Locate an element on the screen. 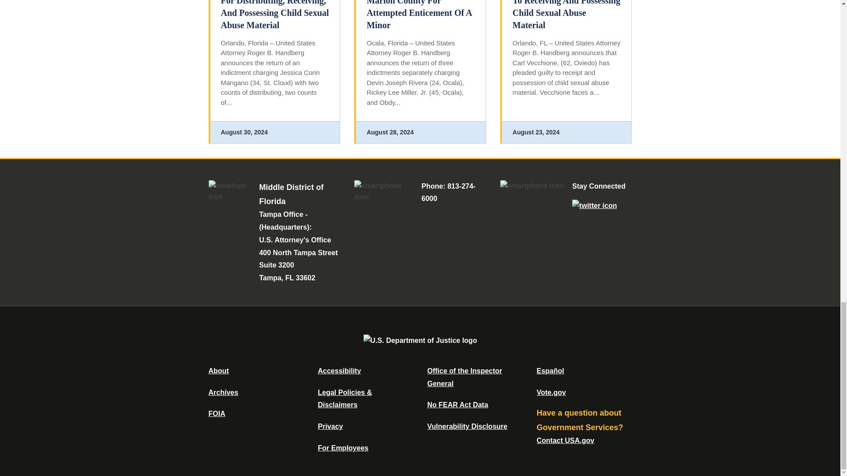 The image size is (847, 476). Office of Information Policy is located at coordinates (217, 413).